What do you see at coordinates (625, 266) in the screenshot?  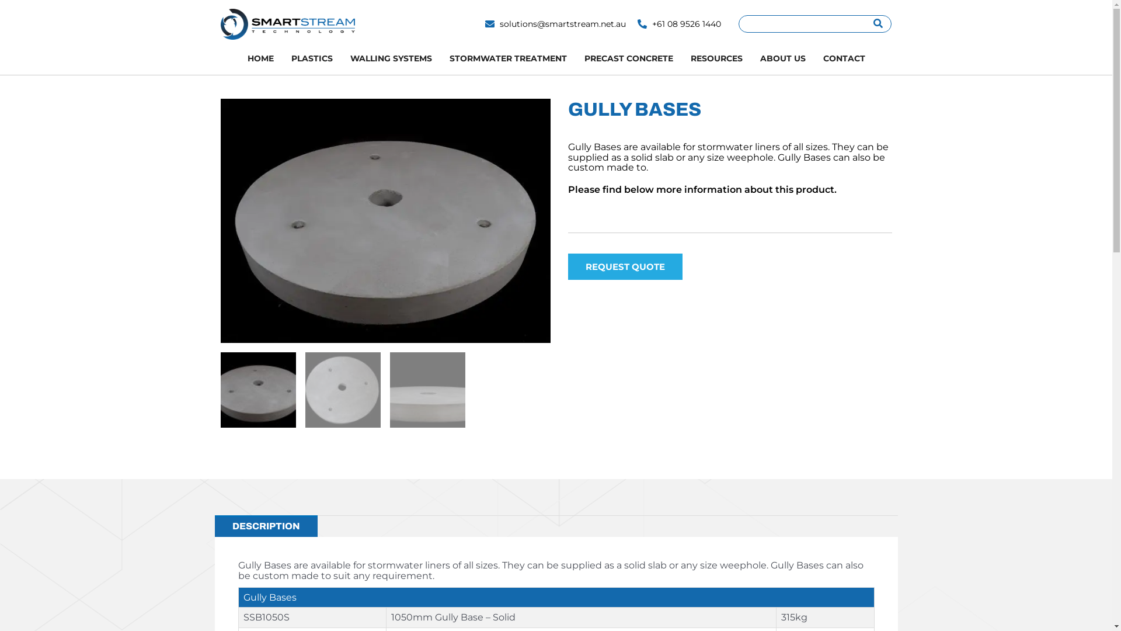 I see `REQUEST QUOTE` at bounding box center [625, 266].